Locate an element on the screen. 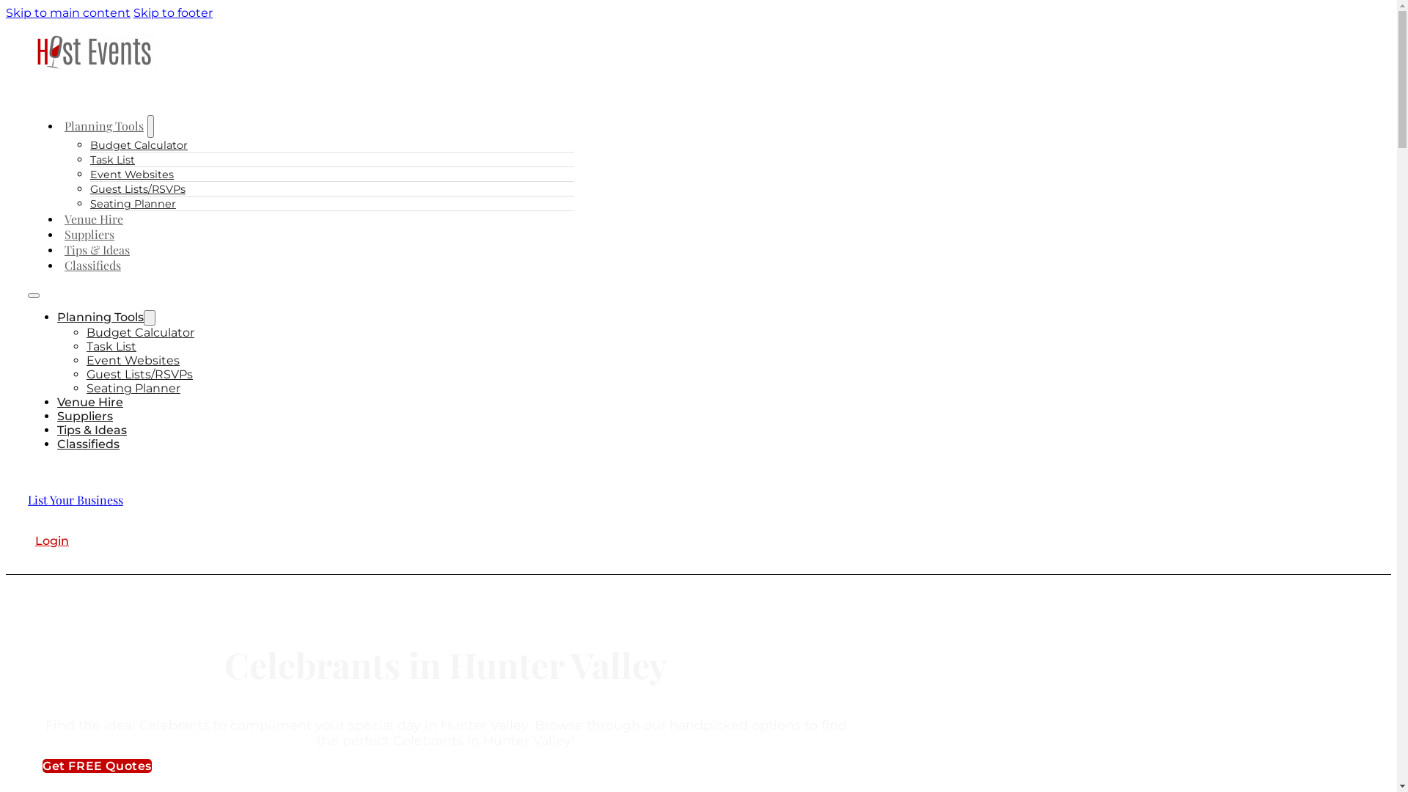 This screenshot has width=1408, height=792. Guest Lists/RSVPs is located at coordinates (139, 374).